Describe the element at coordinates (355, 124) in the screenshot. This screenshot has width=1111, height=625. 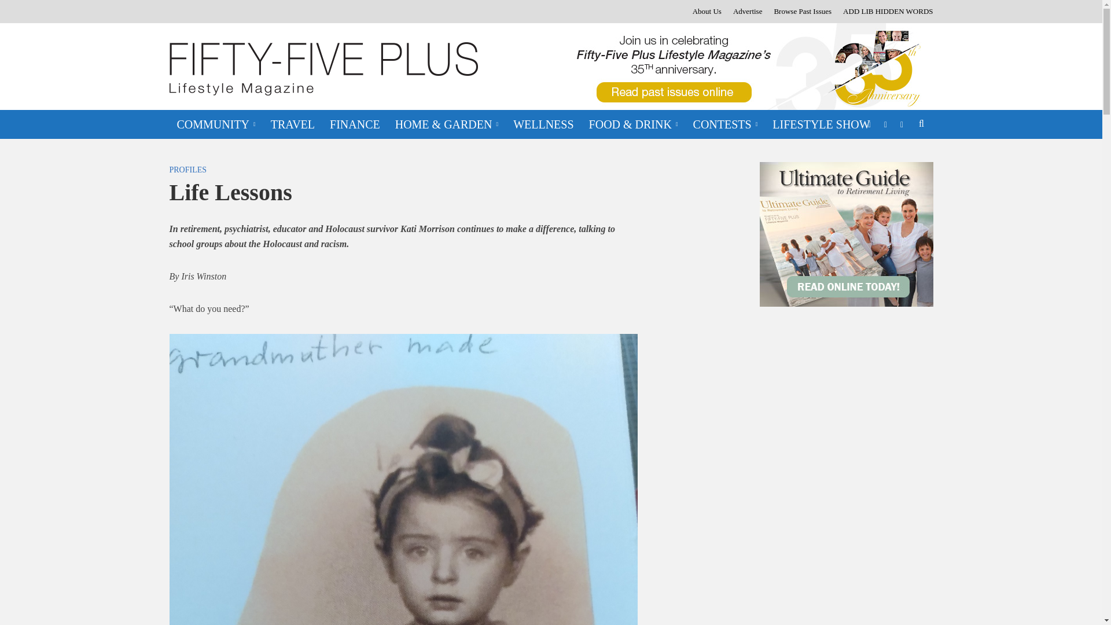
I see `FINANCE` at that location.